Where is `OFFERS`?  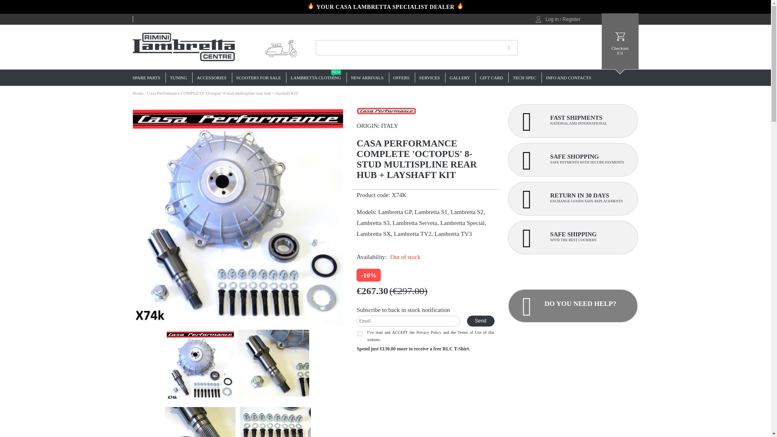 OFFERS is located at coordinates (401, 78).